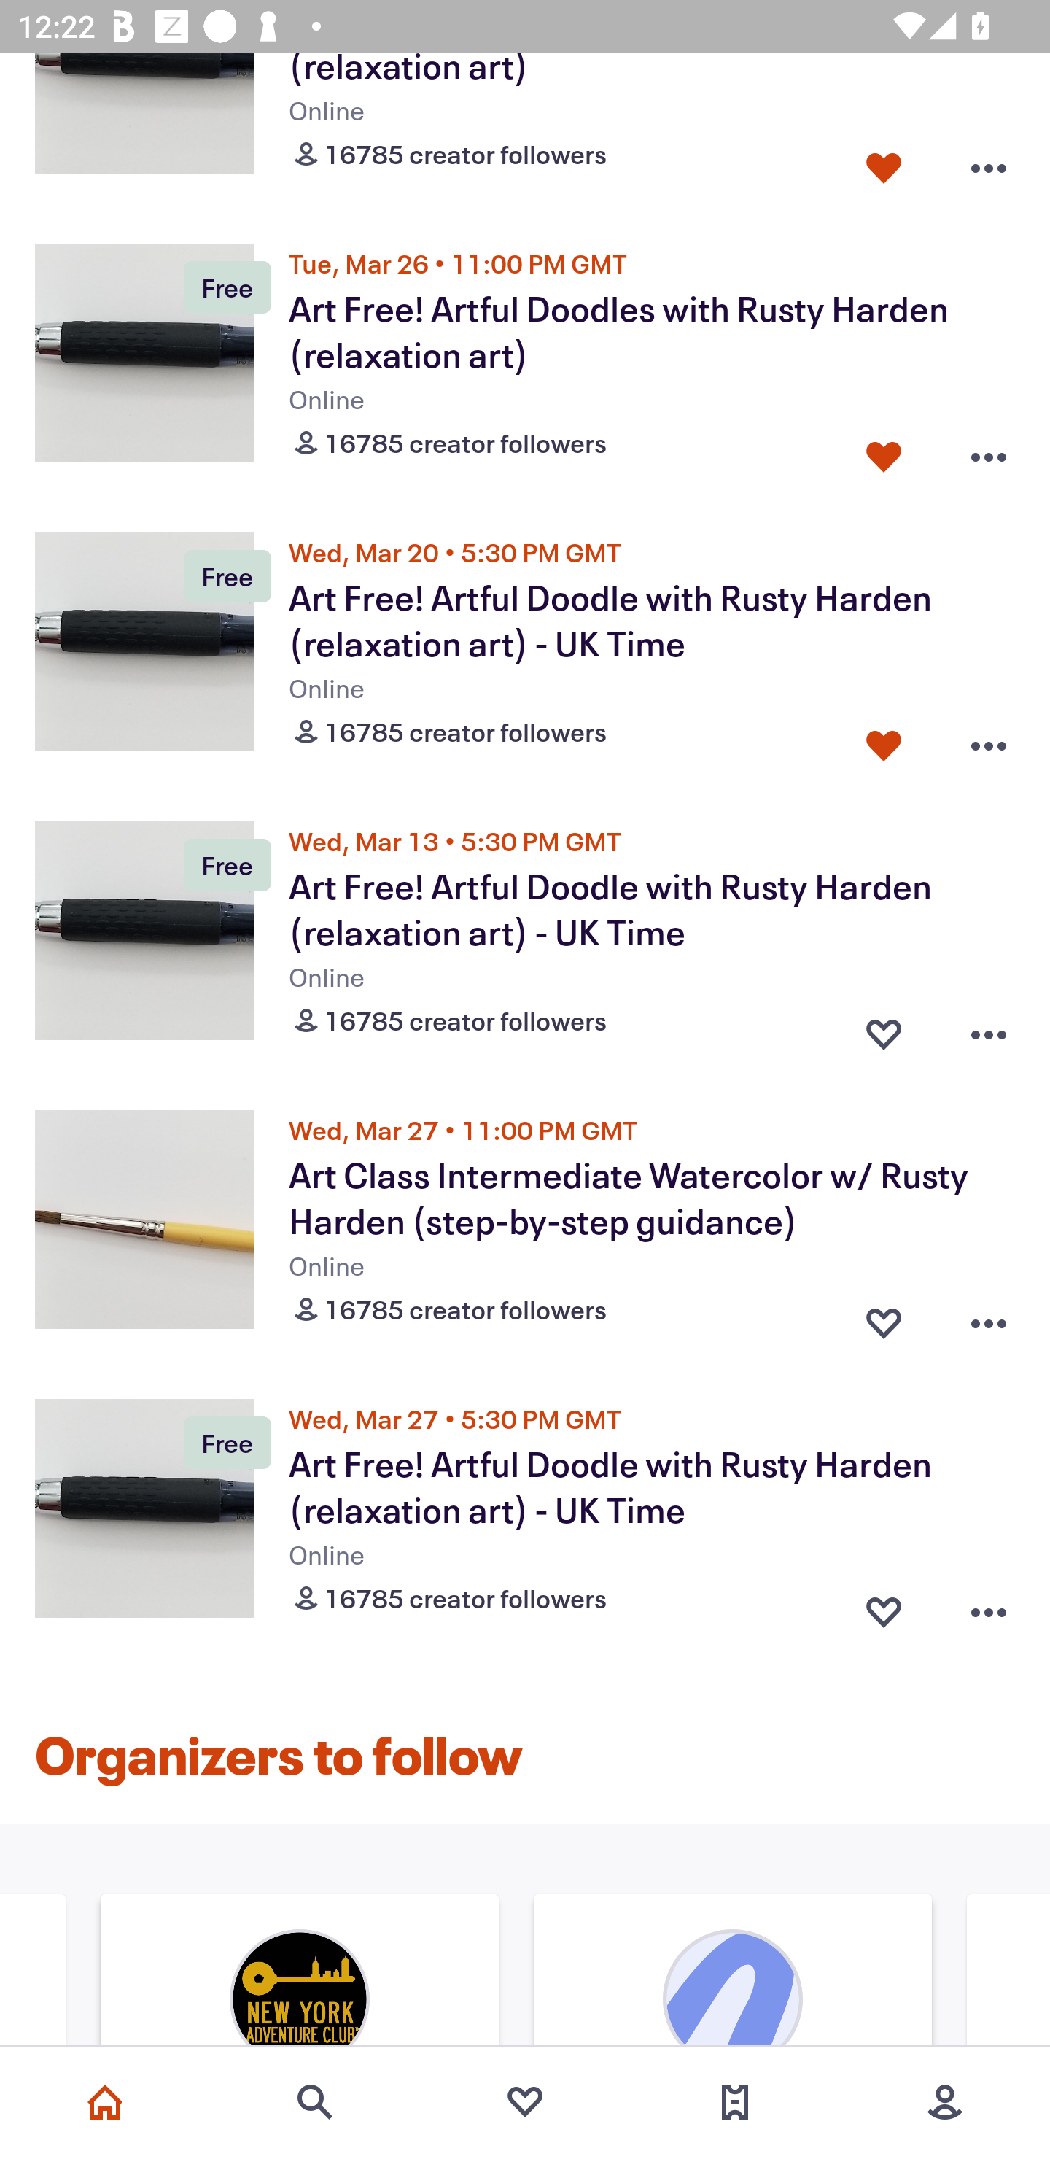 This screenshot has height=2159, width=1050. Describe the element at coordinates (945, 2102) in the screenshot. I see `More` at that location.